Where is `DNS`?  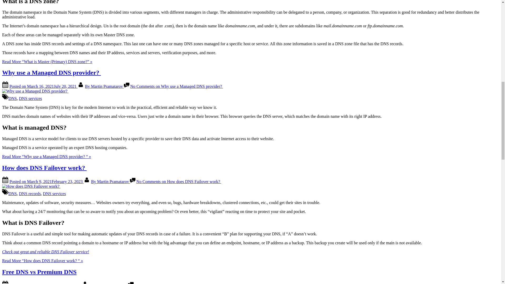
DNS is located at coordinates (13, 98).